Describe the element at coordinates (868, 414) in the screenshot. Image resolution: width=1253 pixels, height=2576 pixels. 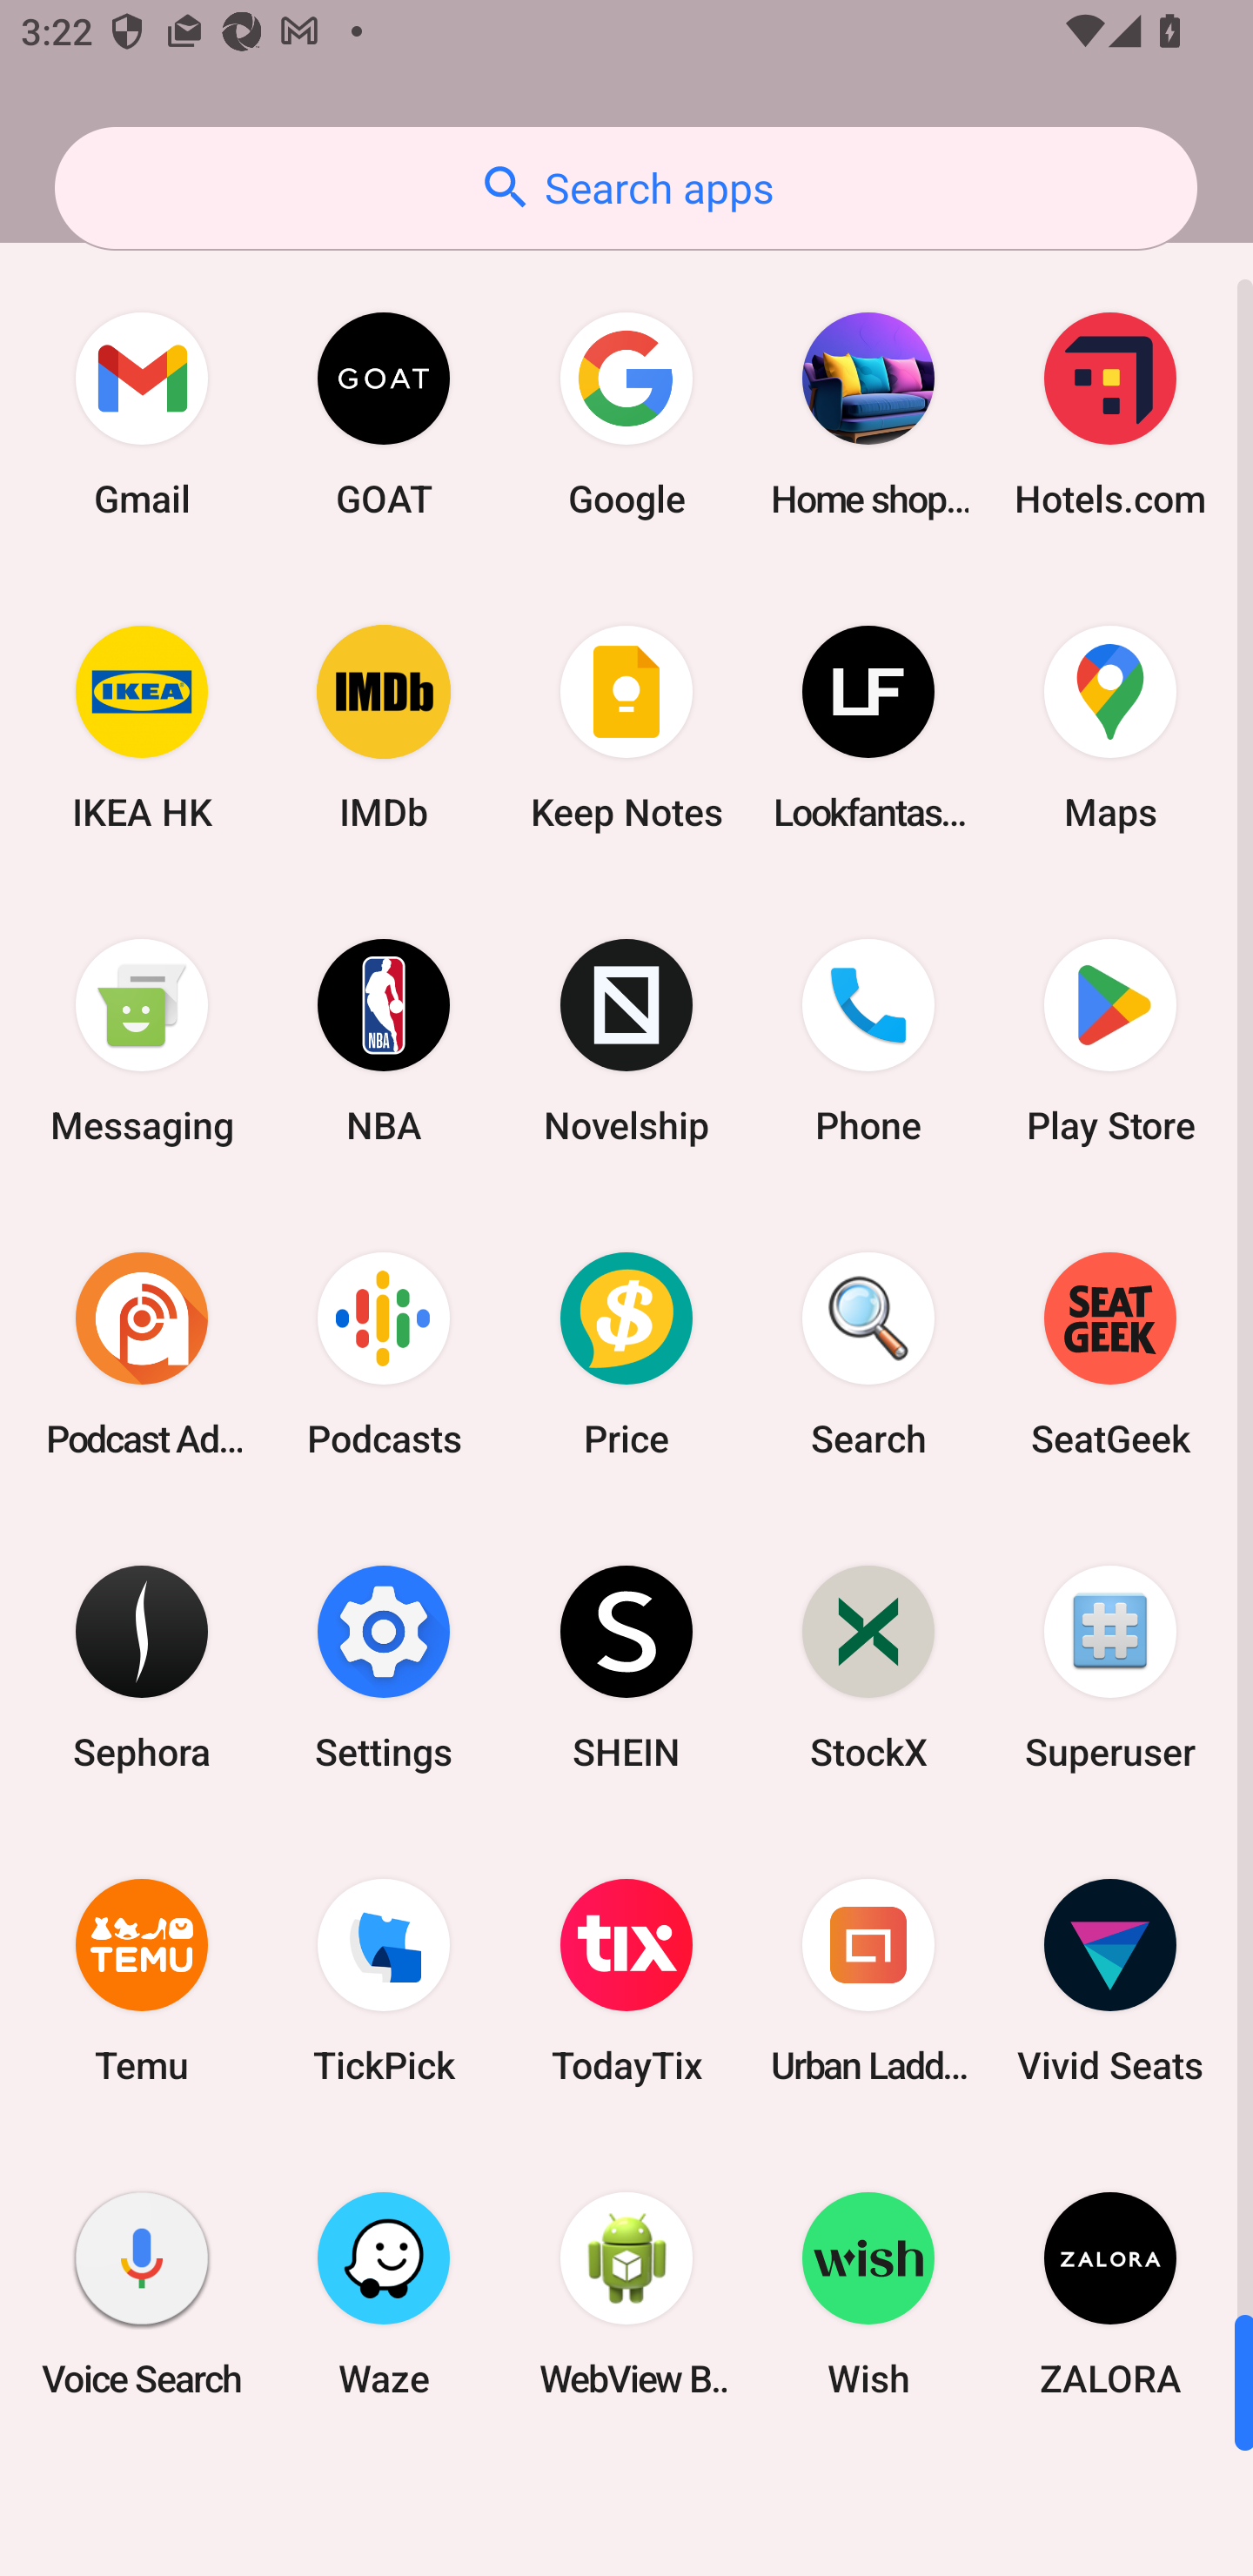
I see `Home shopping` at that location.